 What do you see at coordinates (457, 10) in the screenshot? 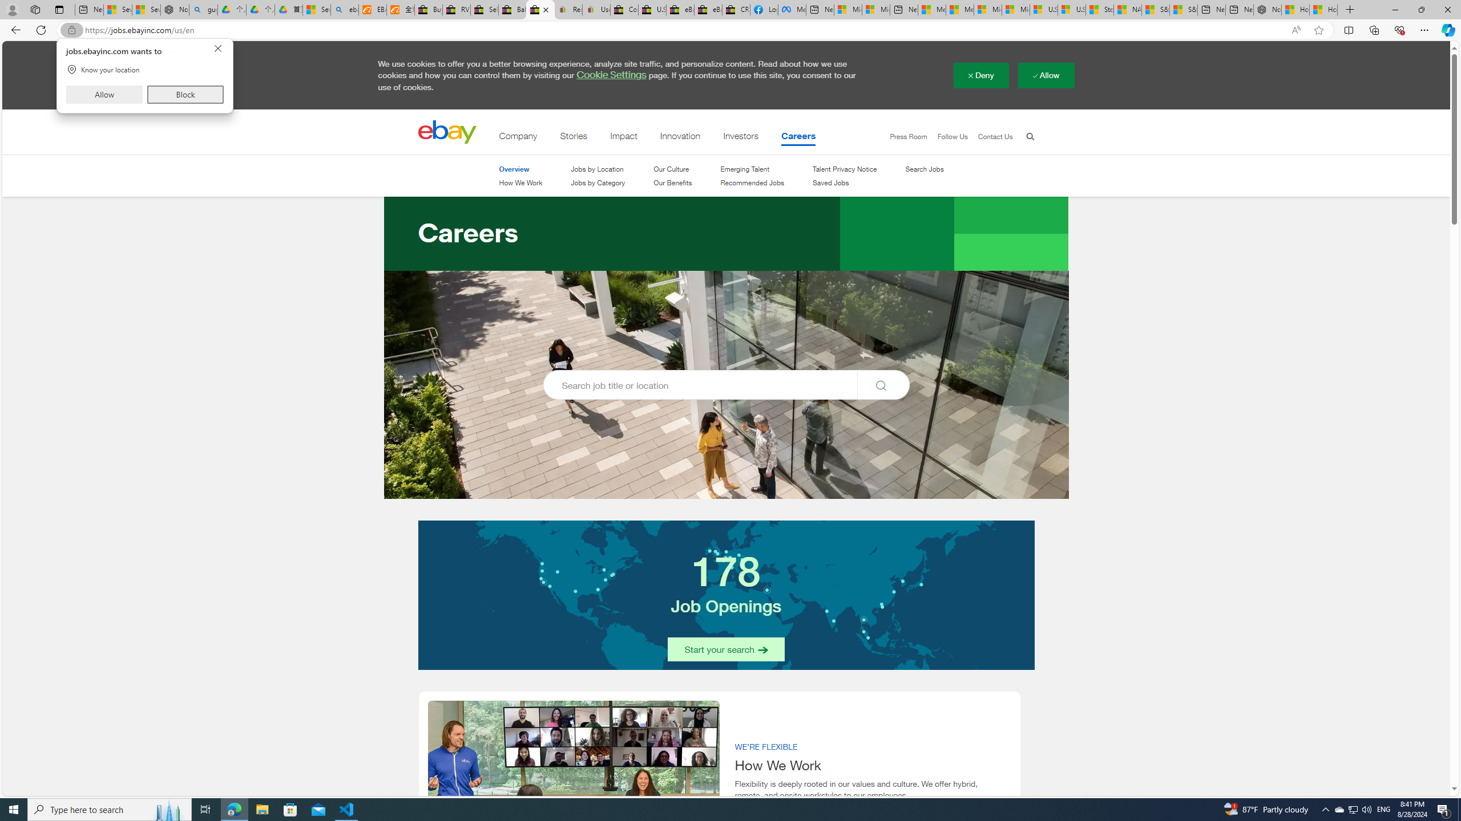
I see `RV, Trailer & Camper Steps & Ladders for sale | eBay` at bounding box center [457, 10].